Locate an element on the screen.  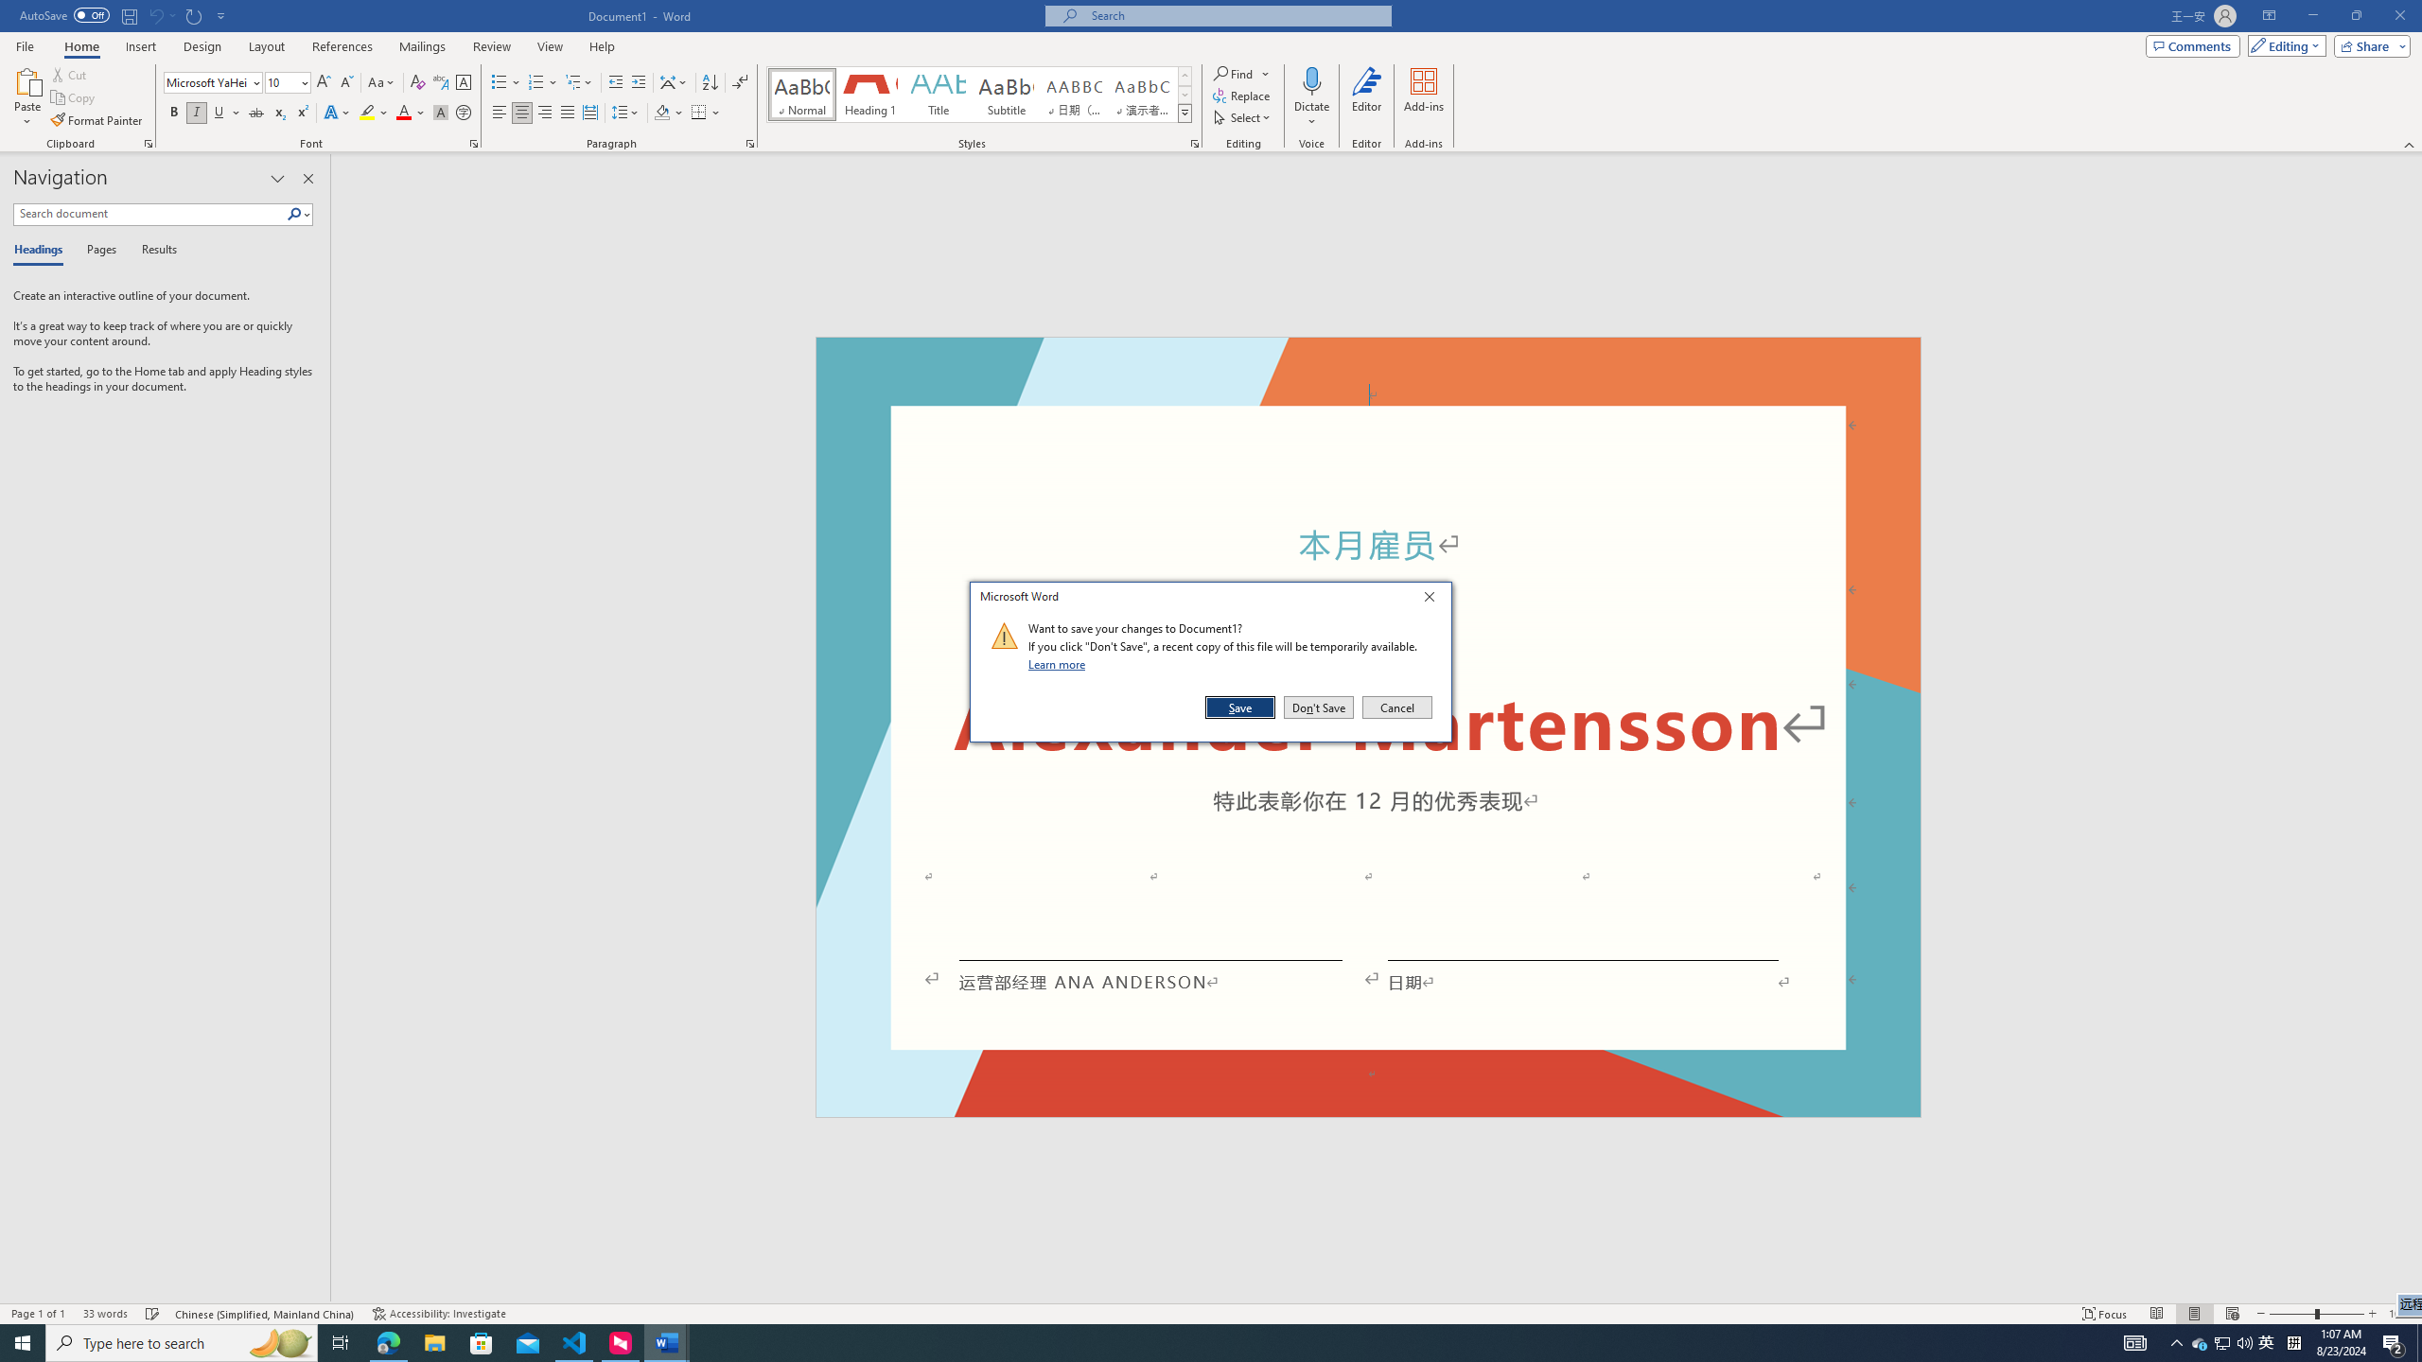
Show desktop is located at coordinates (2419, 1343).